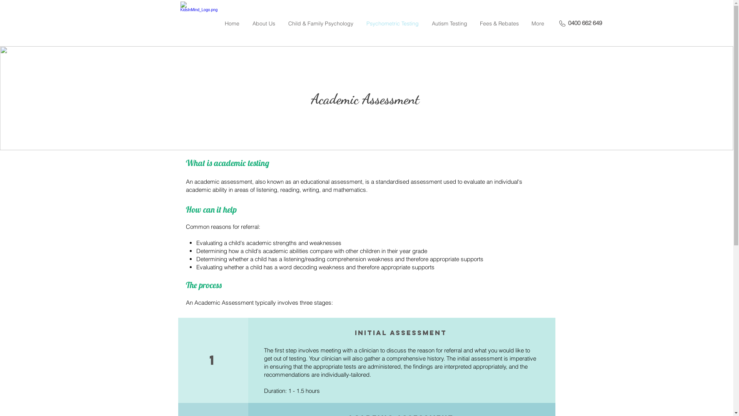 This screenshot has height=416, width=739. I want to click on Psychometric Testing, so click(392, 23).